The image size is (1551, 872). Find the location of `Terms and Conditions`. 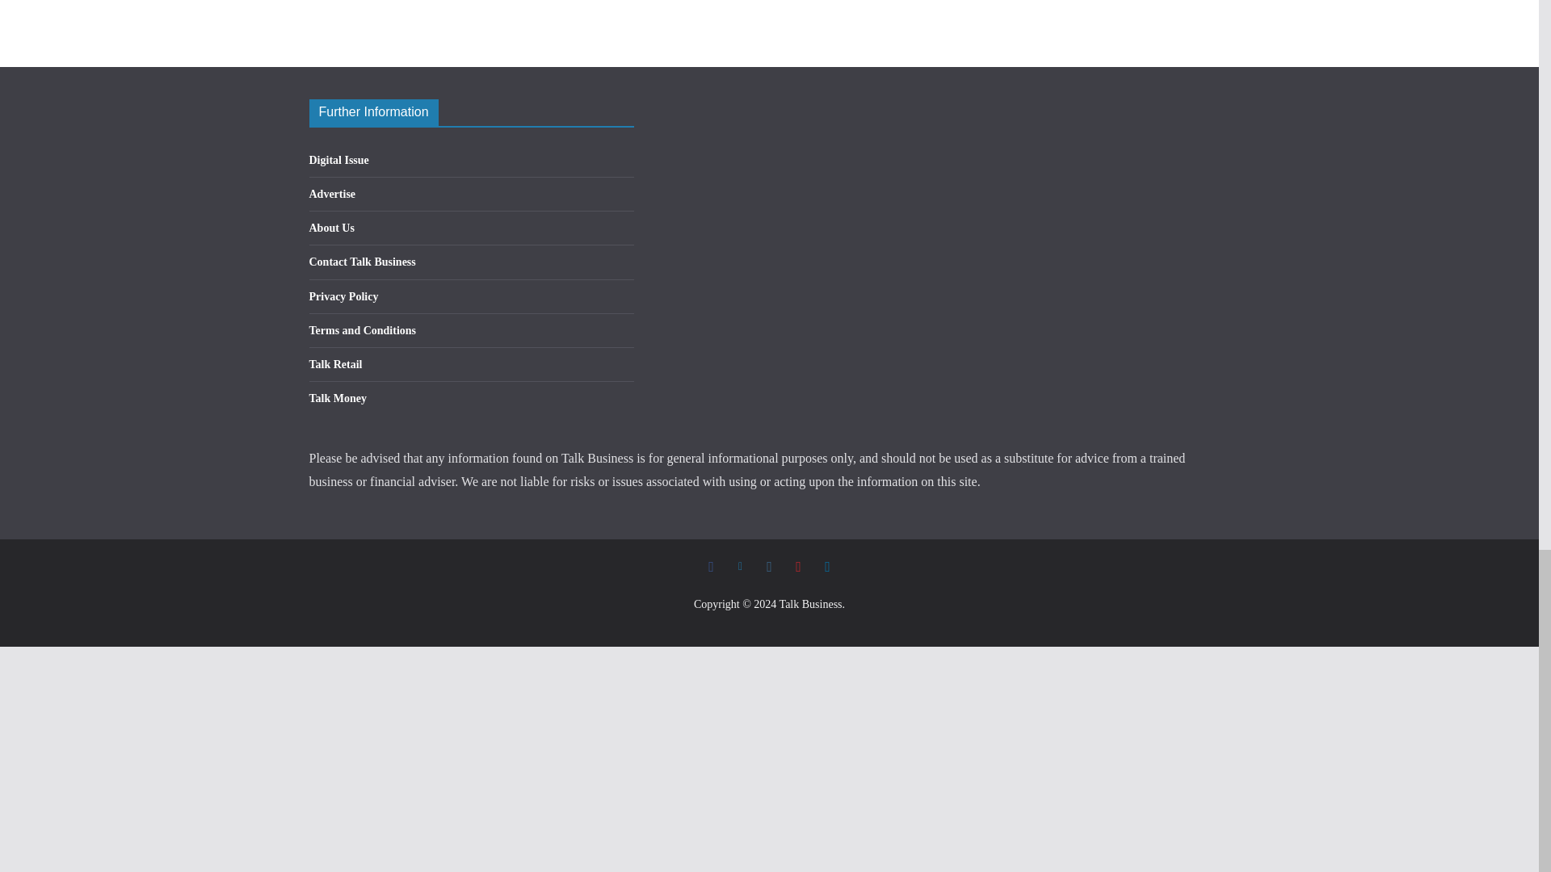

Terms and Conditions is located at coordinates (362, 329).